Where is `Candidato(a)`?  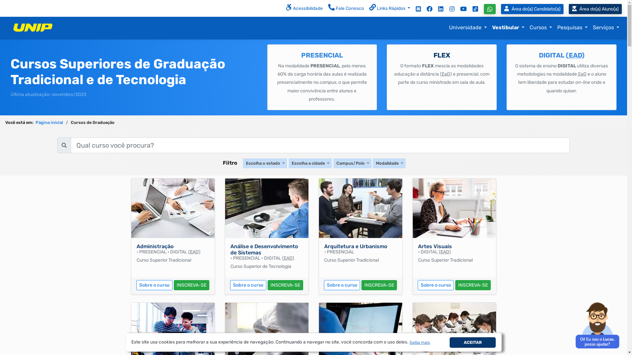
Candidato(a) is located at coordinates (534, 9).